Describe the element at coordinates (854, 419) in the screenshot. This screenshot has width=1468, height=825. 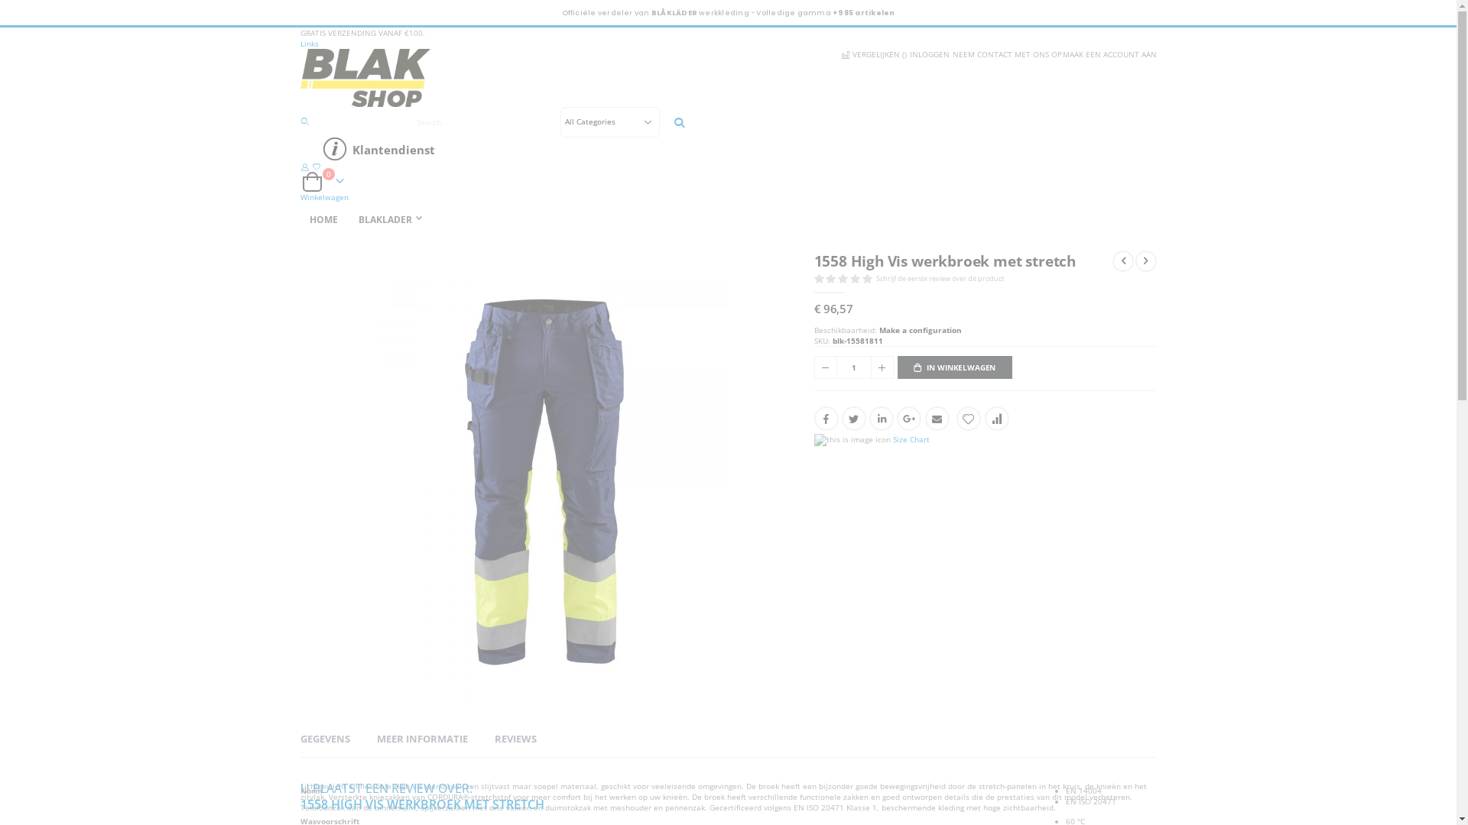
I see `Twitter` at that location.